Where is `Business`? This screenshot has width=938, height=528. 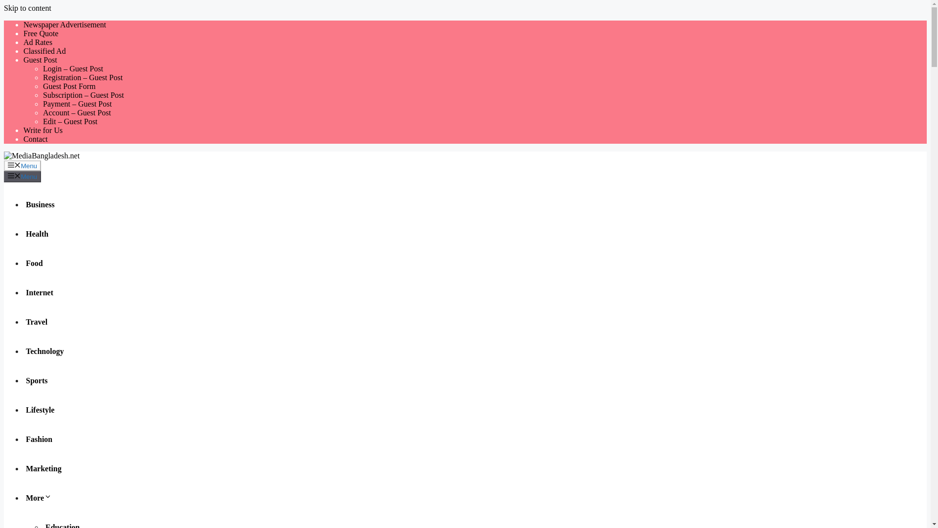 Business is located at coordinates (42, 204).